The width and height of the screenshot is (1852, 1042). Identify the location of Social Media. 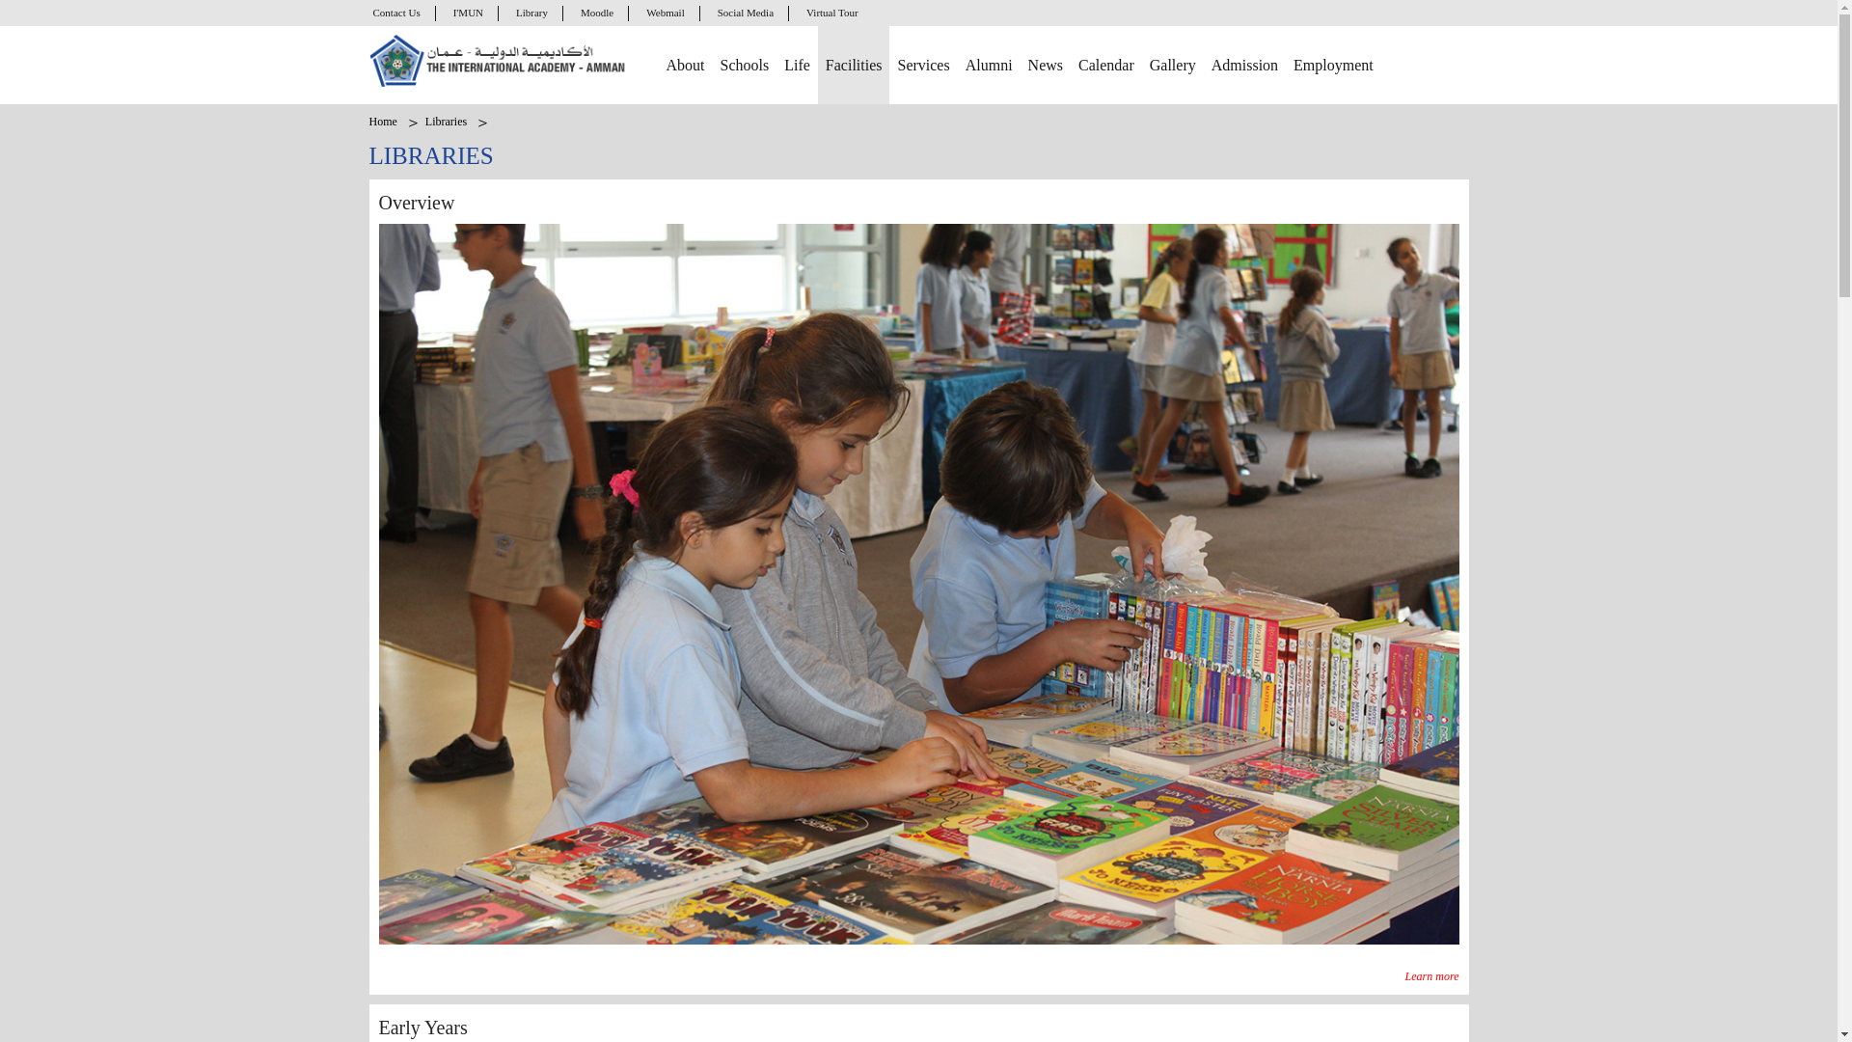
(746, 14).